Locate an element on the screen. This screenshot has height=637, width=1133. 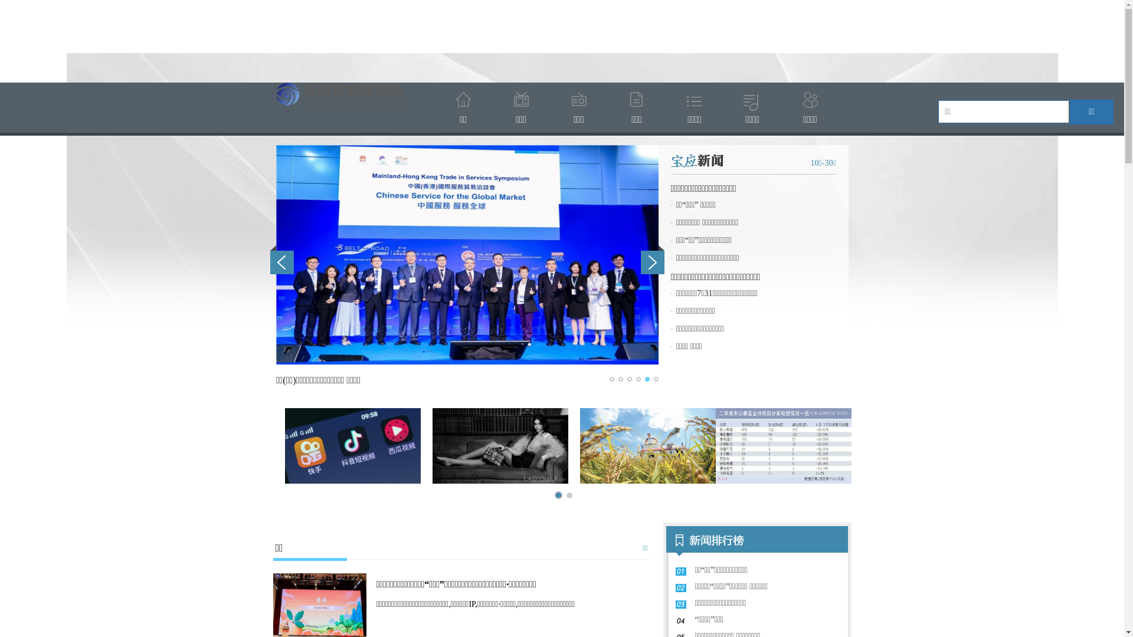
6 is located at coordinates (656, 379).